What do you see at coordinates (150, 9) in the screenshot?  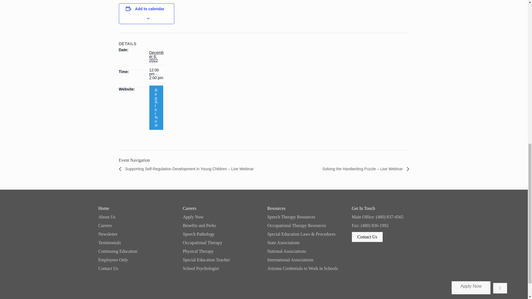 I see `Add to calendar` at bounding box center [150, 9].